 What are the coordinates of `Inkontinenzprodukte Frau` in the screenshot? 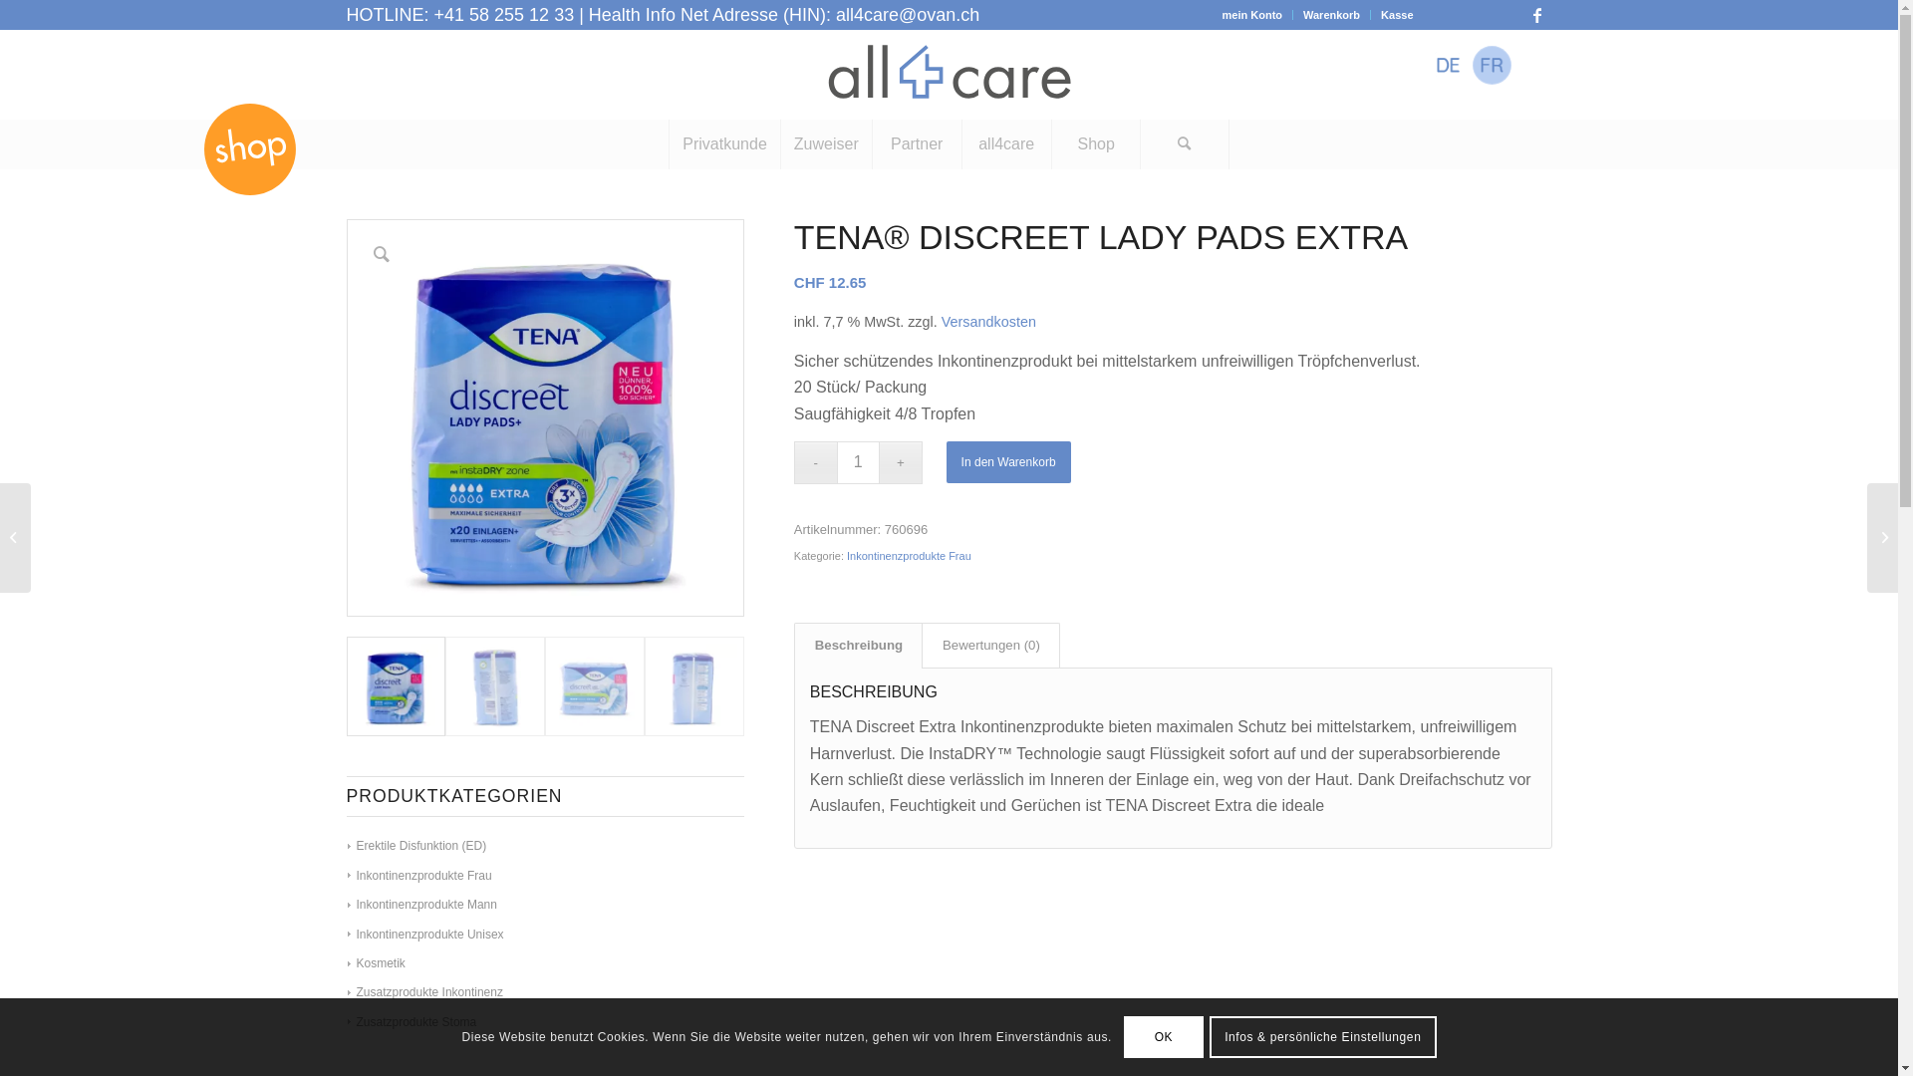 It's located at (909, 556).